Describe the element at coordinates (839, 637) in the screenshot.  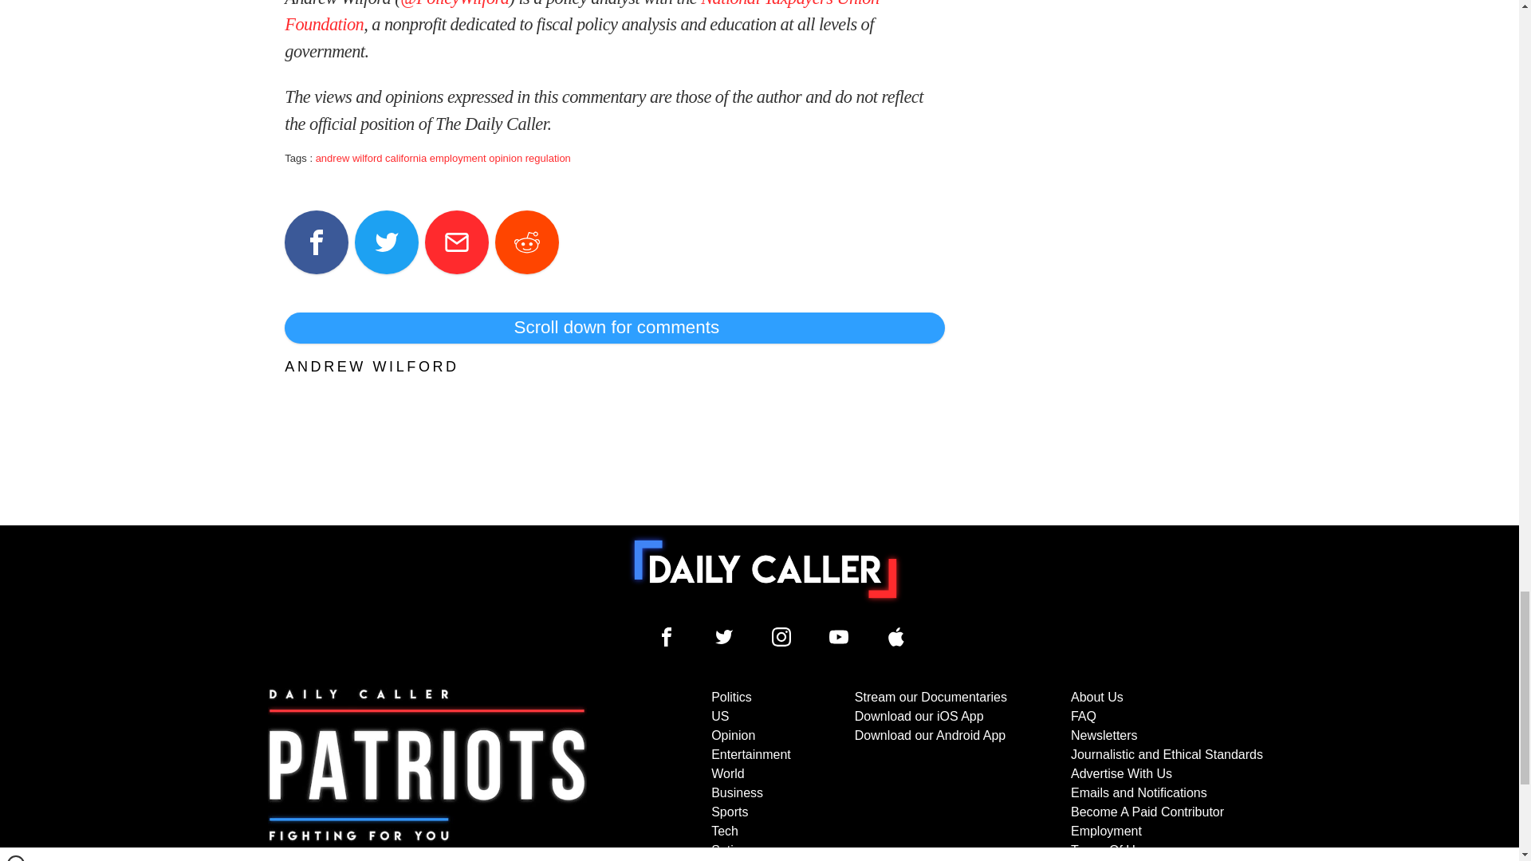
I see `Daily Caller YouTube` at that location.